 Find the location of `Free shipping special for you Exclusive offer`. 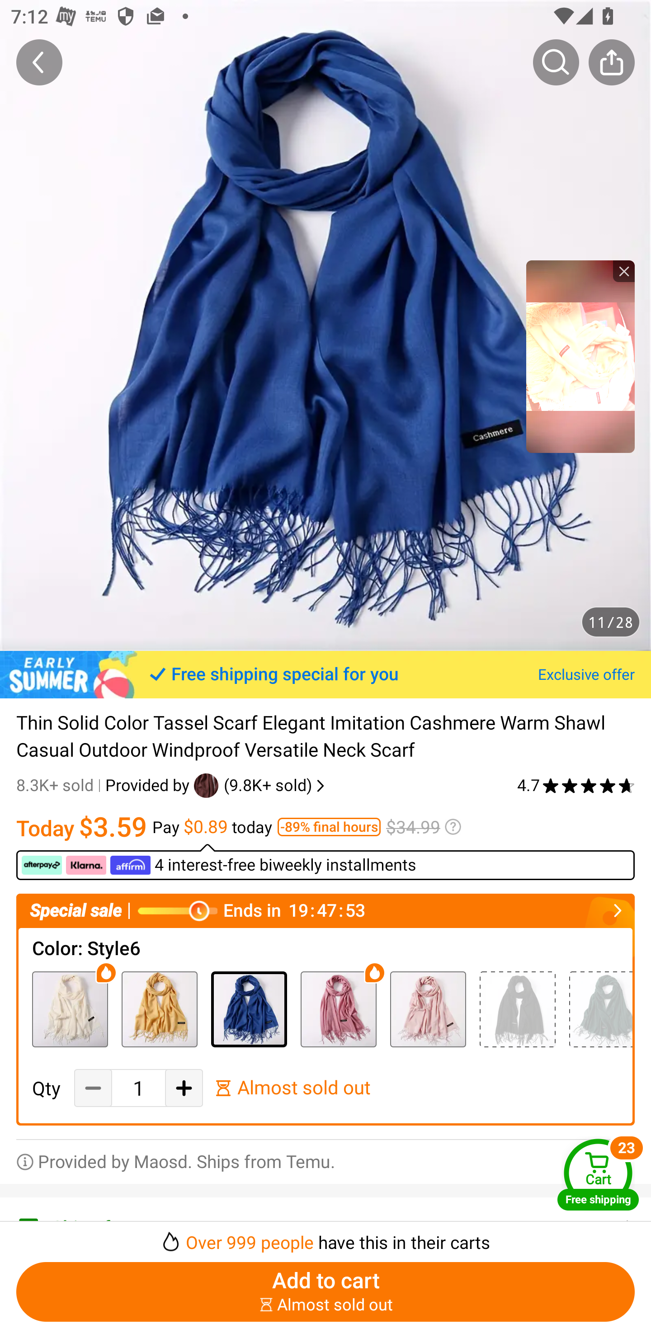

Free shipping special for you Exclusive offer is located at coordinates (325, 674).